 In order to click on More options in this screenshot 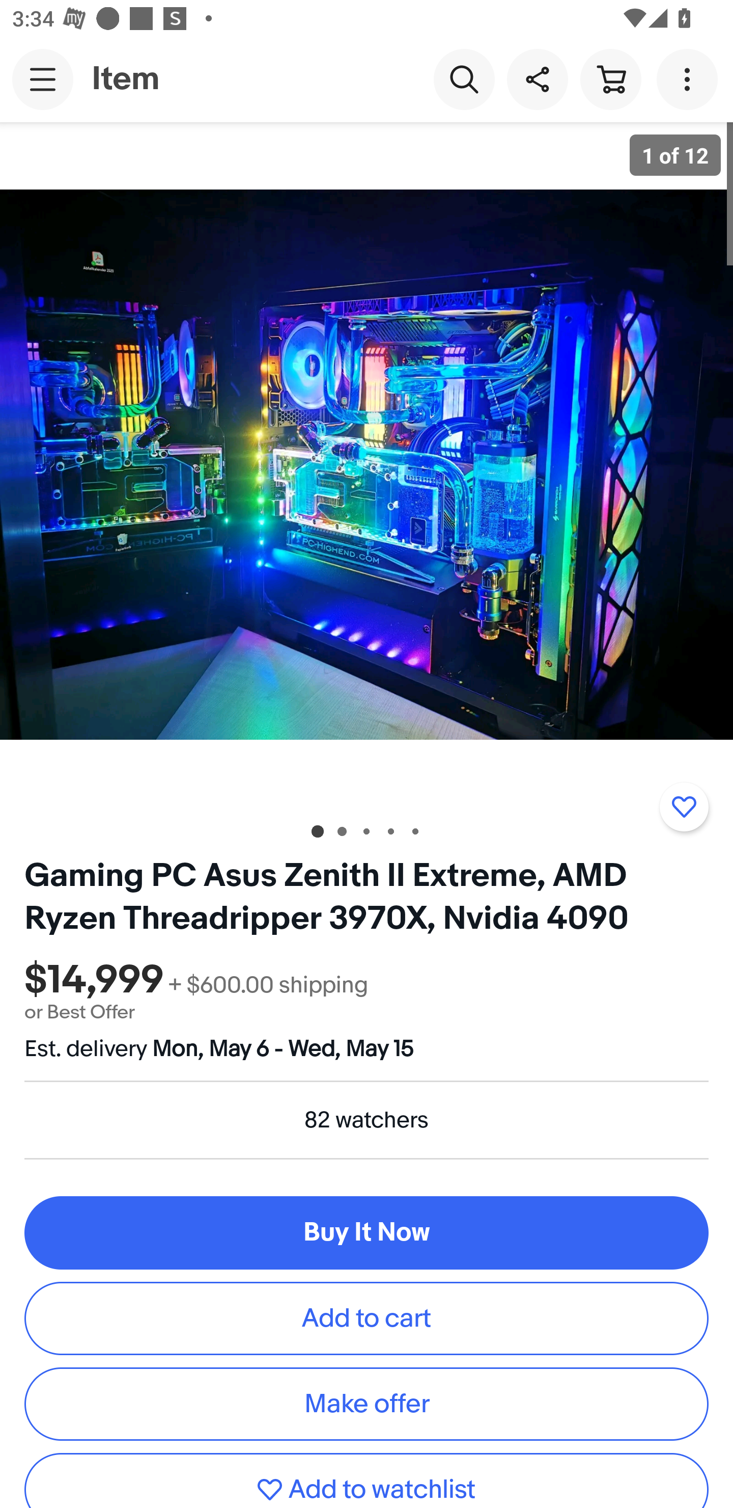, I will do `click(690, 78)`.